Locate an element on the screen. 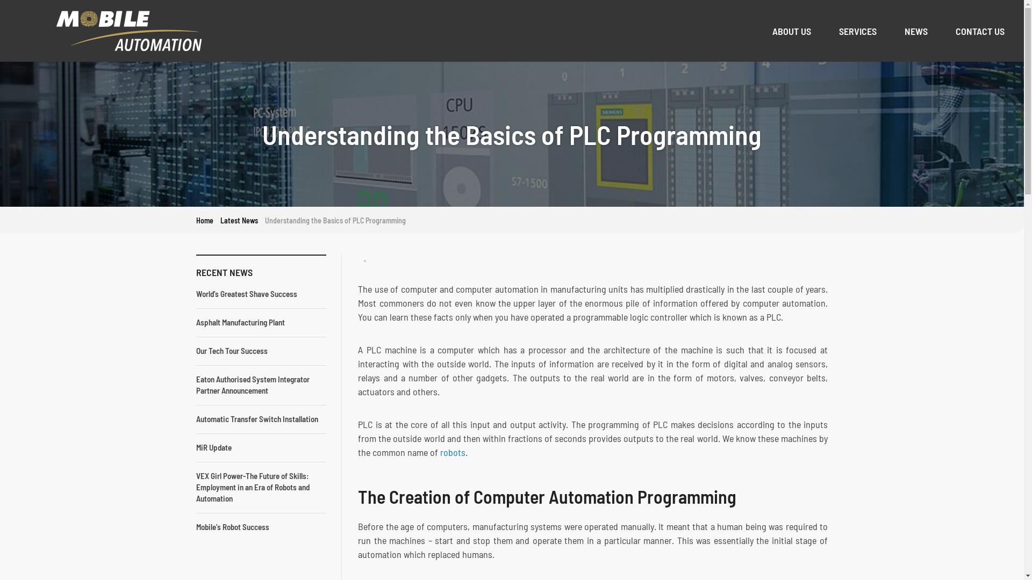  Asphalt Manufacturing Plant is located at coordinates (241, 322).